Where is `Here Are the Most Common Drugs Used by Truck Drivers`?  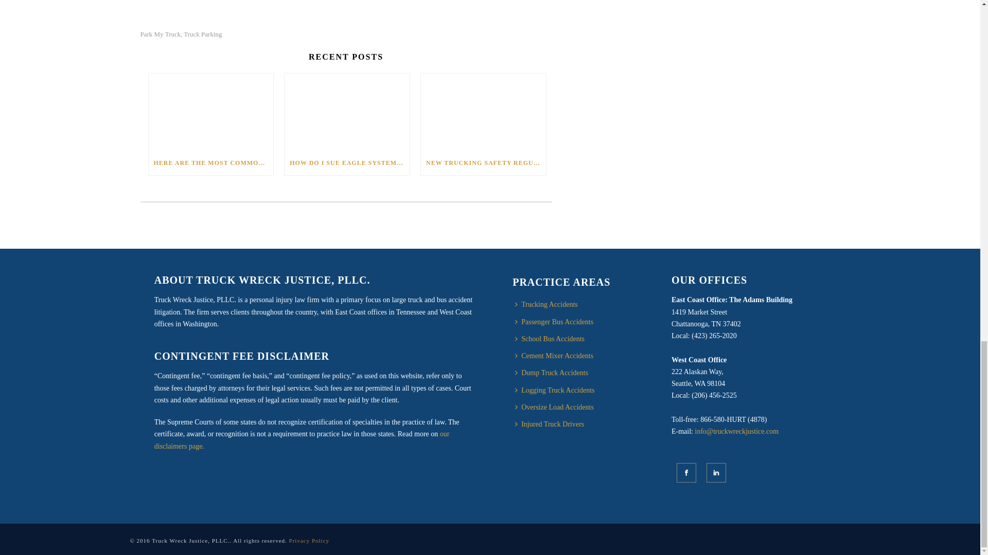
Here Are the Most Common Drugs Used by Truck Drivers is located at coordinates (211, 112).